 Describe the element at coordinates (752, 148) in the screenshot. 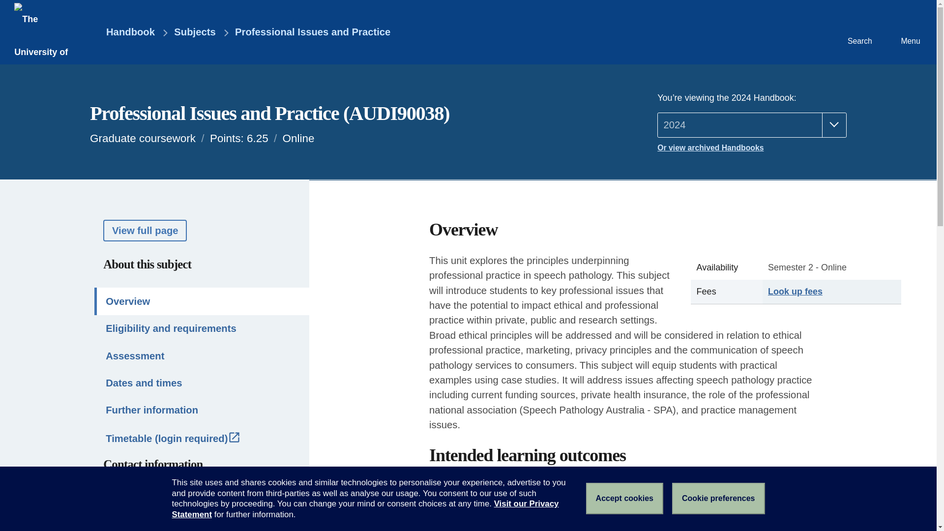

I see `Or view archived Handbooks` at that location.